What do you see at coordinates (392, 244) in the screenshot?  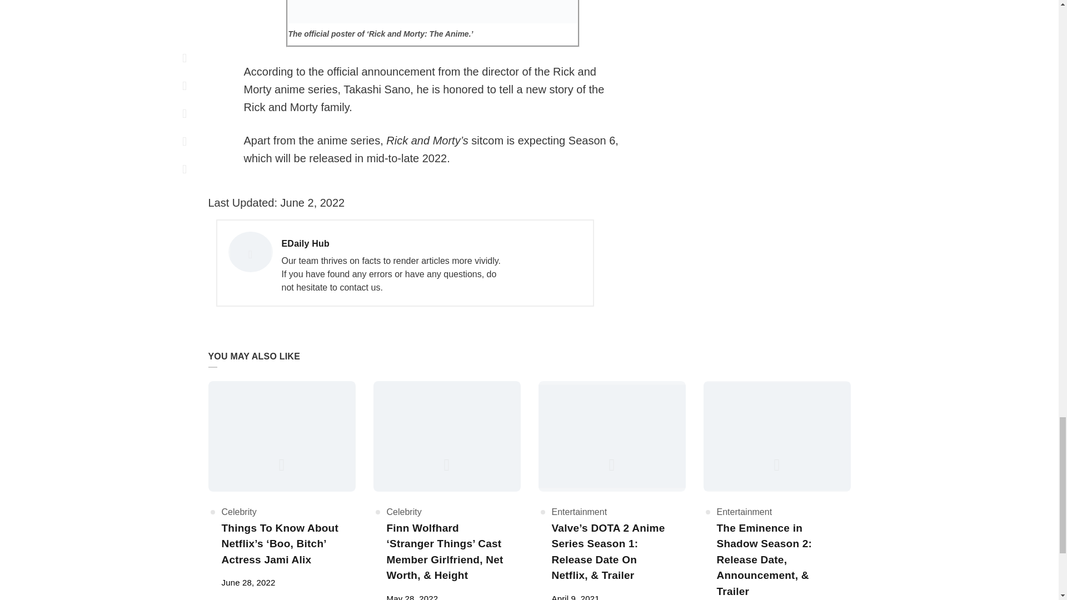 I see `June 2, 2022` at bounding box center [392, 244].